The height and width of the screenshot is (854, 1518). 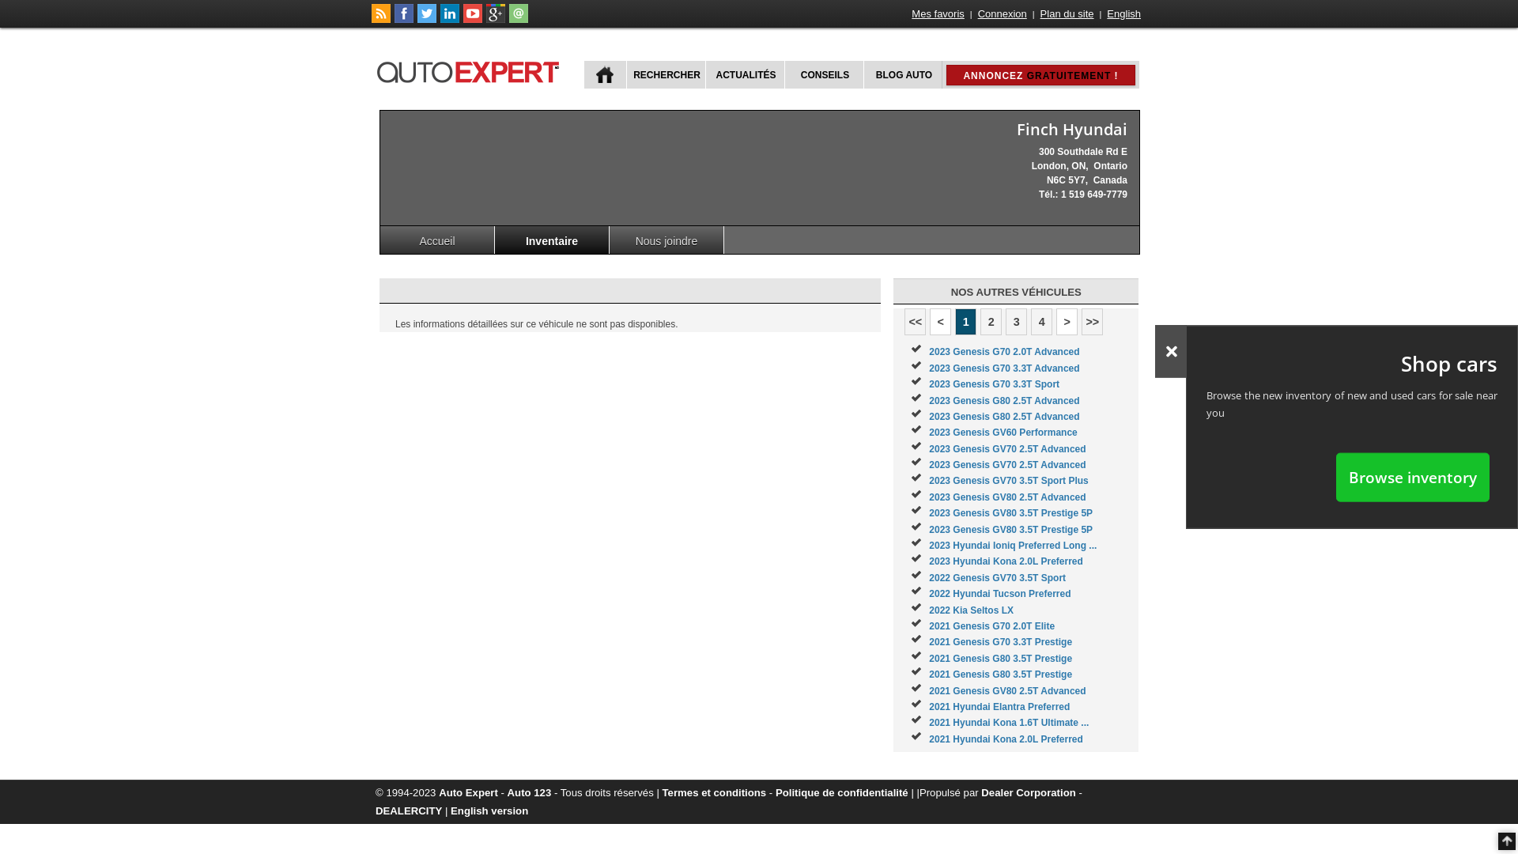 What do you see at coordinates (999, 594) in the screenshot?
I see `2022 Hyundai Tucson Preferred` at bounding box center [999, 594].